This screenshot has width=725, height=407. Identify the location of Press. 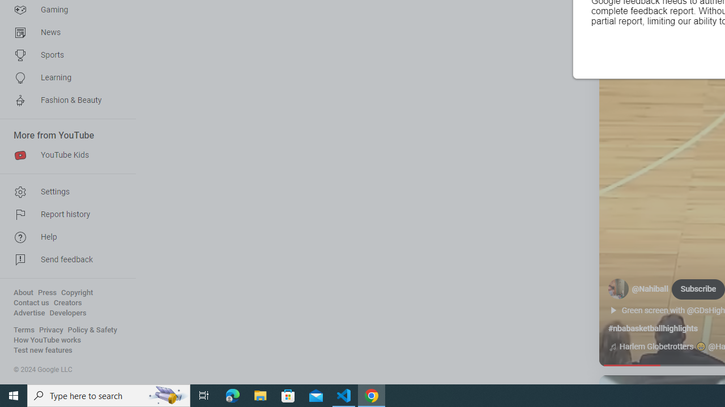
(48, 293).